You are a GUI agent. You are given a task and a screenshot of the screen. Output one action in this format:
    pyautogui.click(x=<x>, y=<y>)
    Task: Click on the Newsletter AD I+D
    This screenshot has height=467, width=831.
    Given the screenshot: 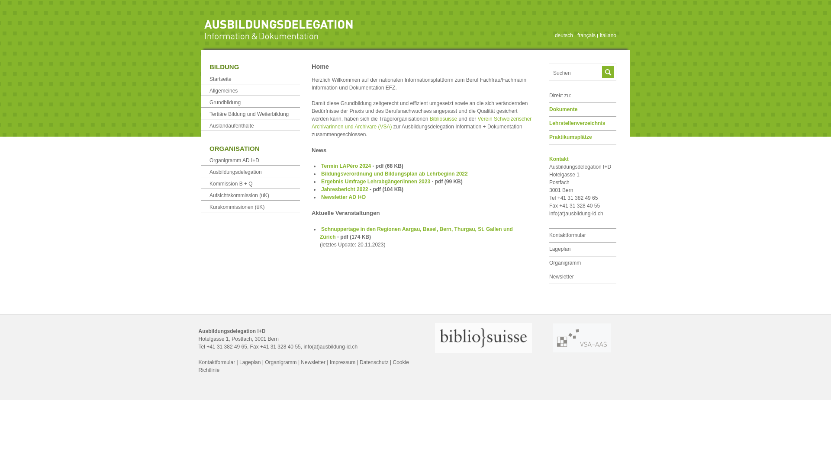 What is the action you would take?
    pyautogui.click(x=344, y=197)
    